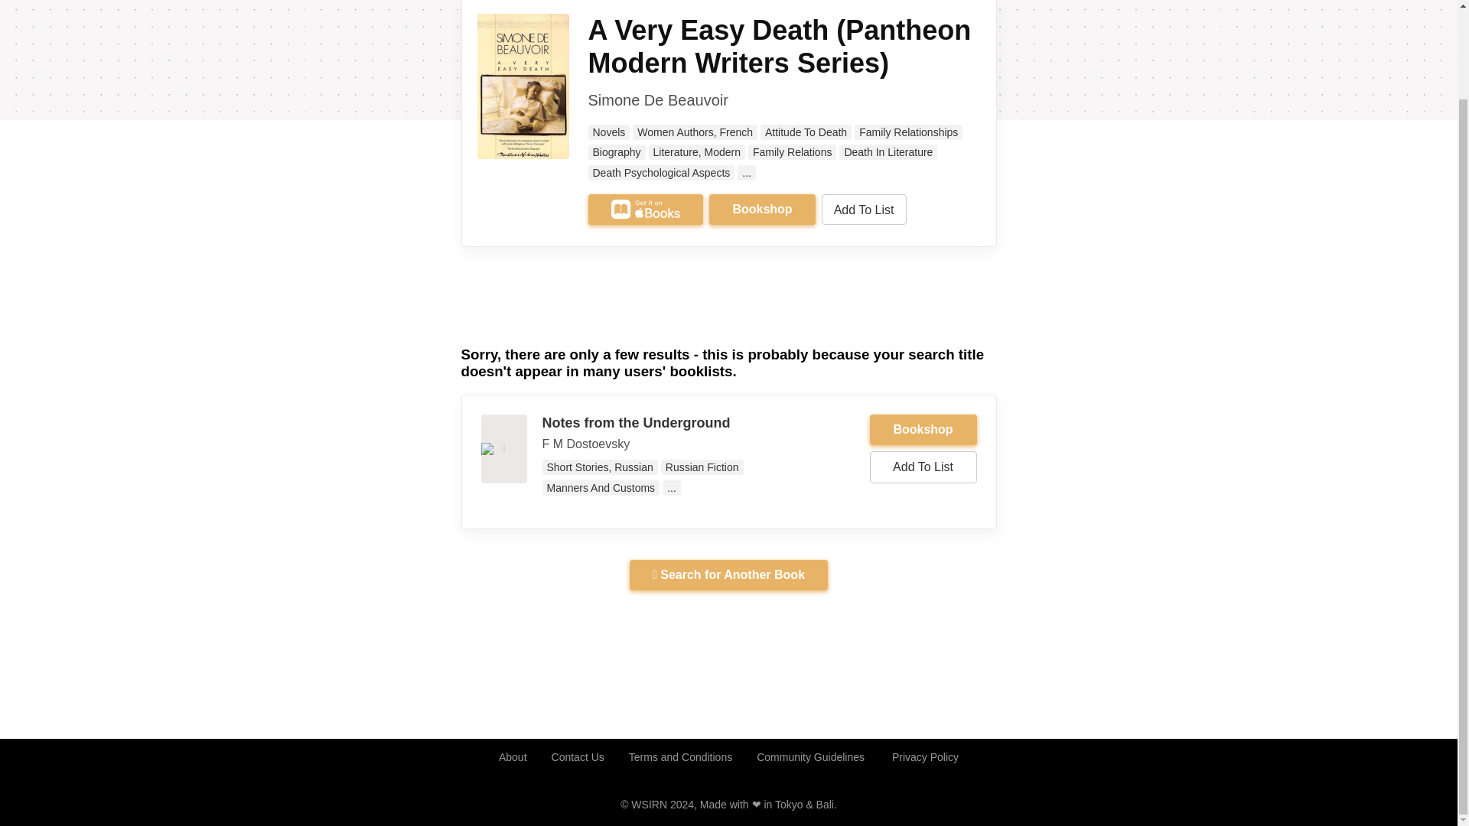 The height and width of the screenshot is (826, 1469). Describe the element at coordinates (695, 132) in the screenshot. I see `Women Authors, French` at that location.